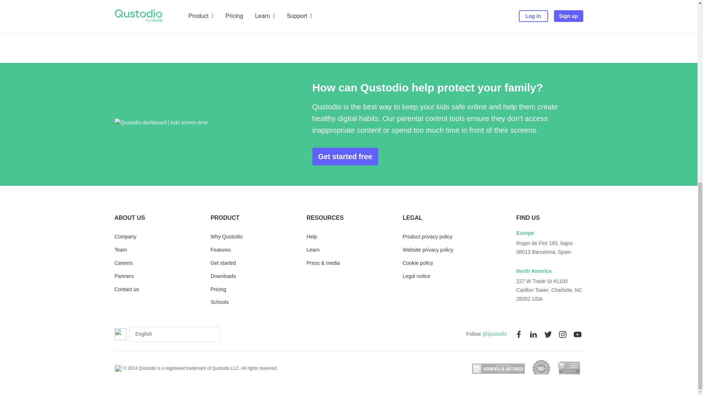 The width and height of the screenshot is (703, 395). What do you see at coordinates (120, 250) in the screenshot?
I see `Team` at bounding box center [120, 250].